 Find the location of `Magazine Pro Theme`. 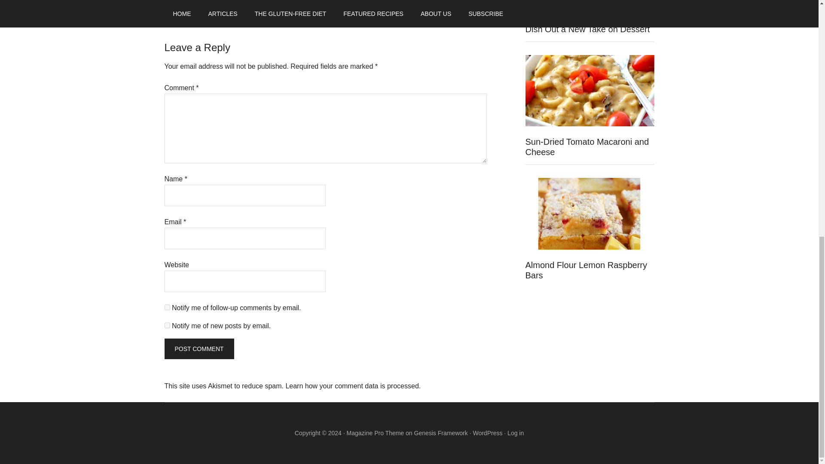

Magazine Pro Theme is located at coordinates (375, 433).